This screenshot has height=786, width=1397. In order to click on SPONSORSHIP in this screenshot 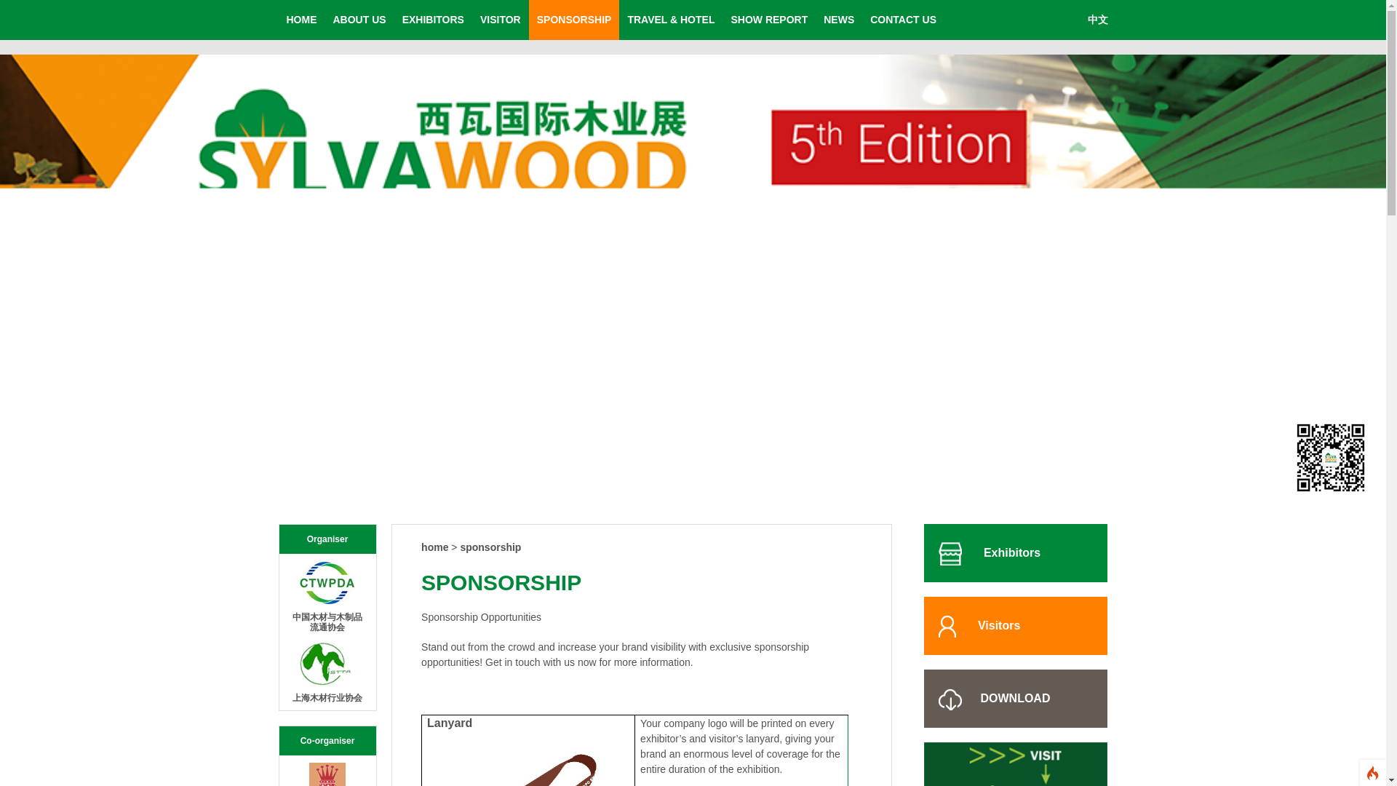, I will do `click(575, 20)`.